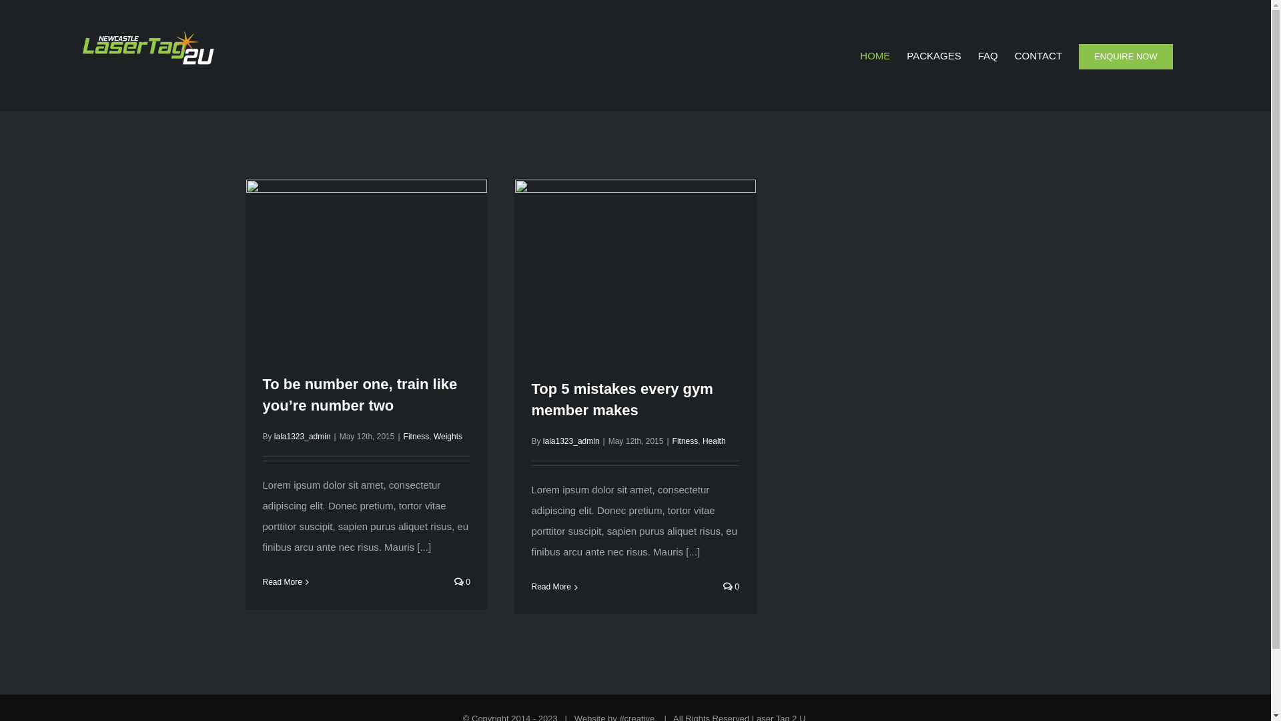 This screenshot has height=721, width=1281. What do you see at coordinates (731, 587) in the screenshot?
I see ` 0` at bounding box center [731, 587].